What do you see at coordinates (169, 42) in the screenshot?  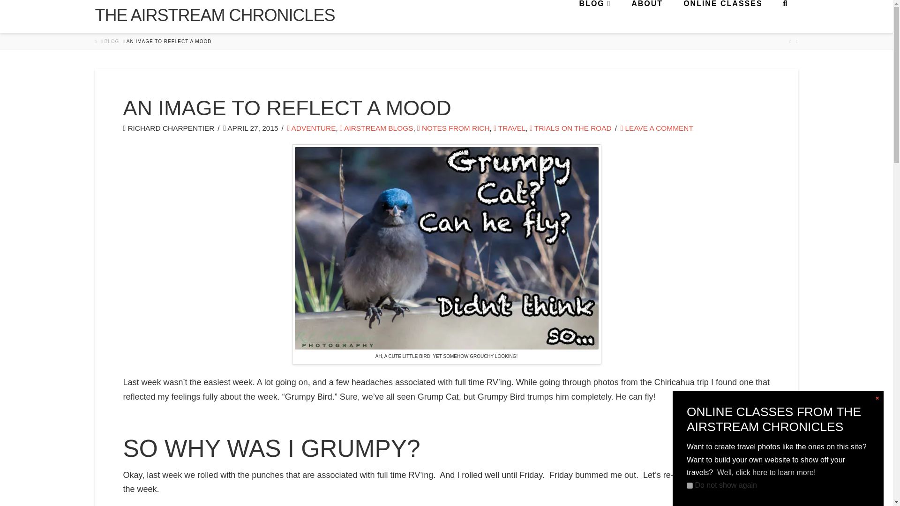 I see `AN IMAGE TO REFLECT A MOOD` at bounding box center [169, 42].